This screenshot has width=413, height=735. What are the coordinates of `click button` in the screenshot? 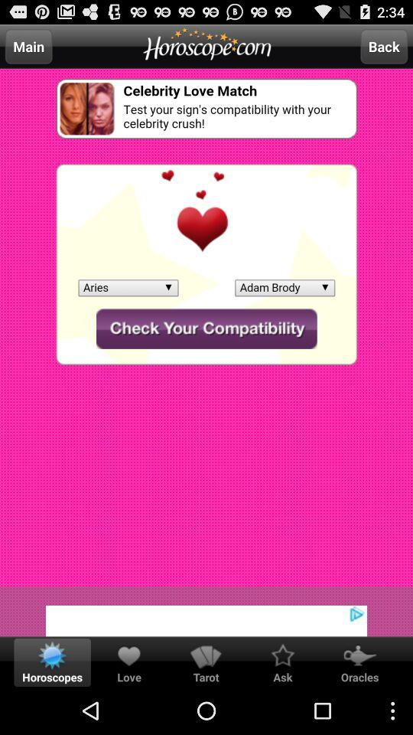 It's located at (206, 611).